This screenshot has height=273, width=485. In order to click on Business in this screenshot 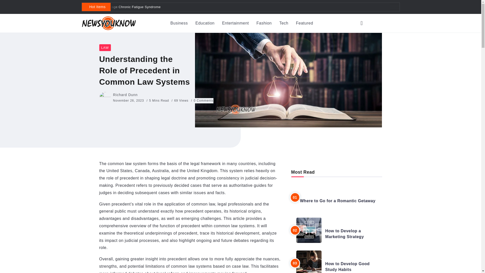, I will do `click(179, 23)`.